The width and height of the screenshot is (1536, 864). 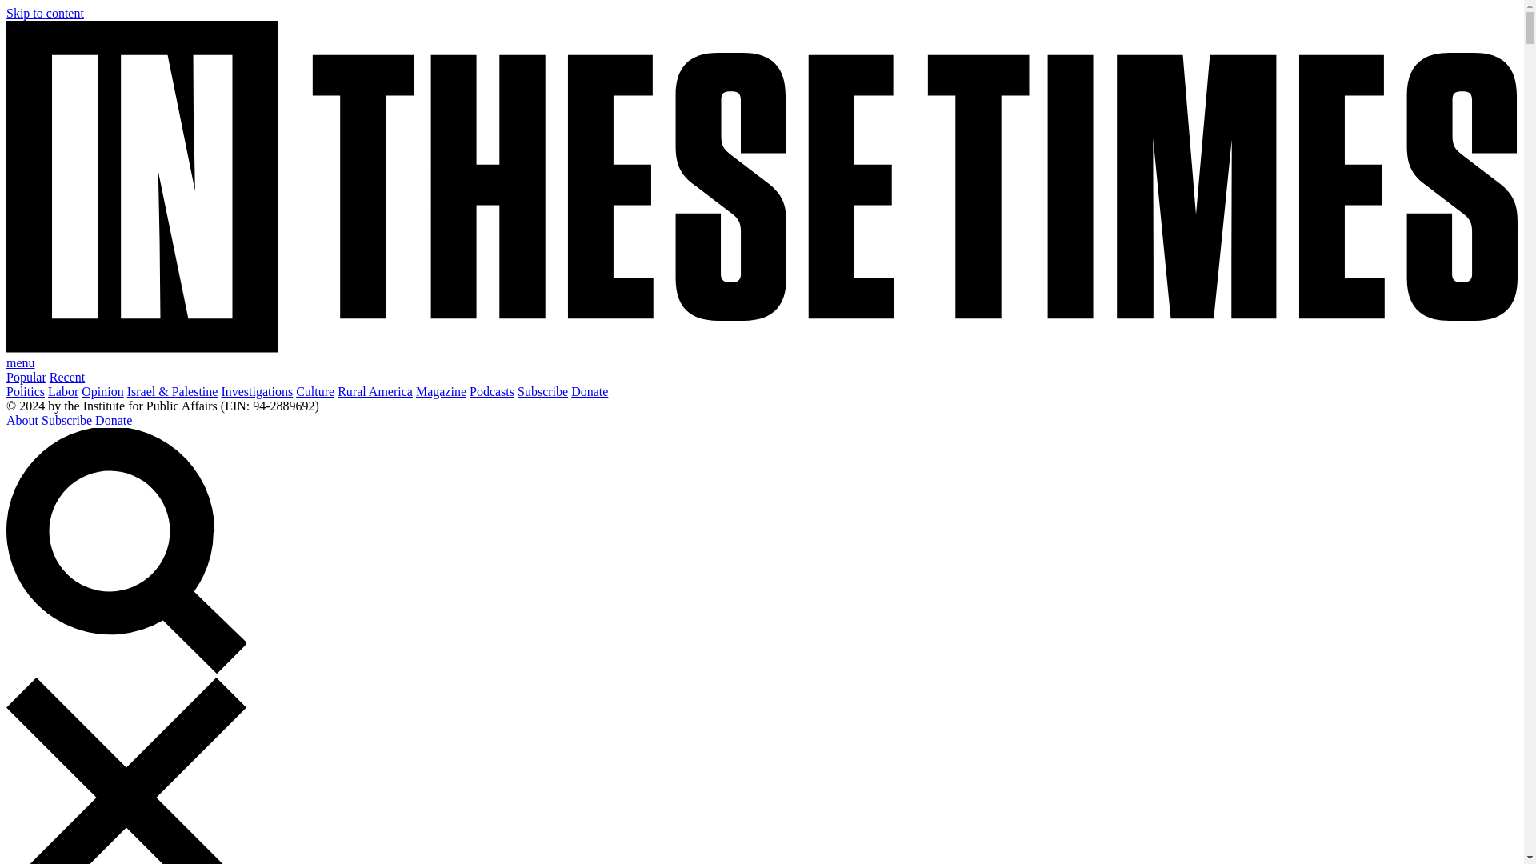 I want to click on Subscribe, so click(x=542, y=390).